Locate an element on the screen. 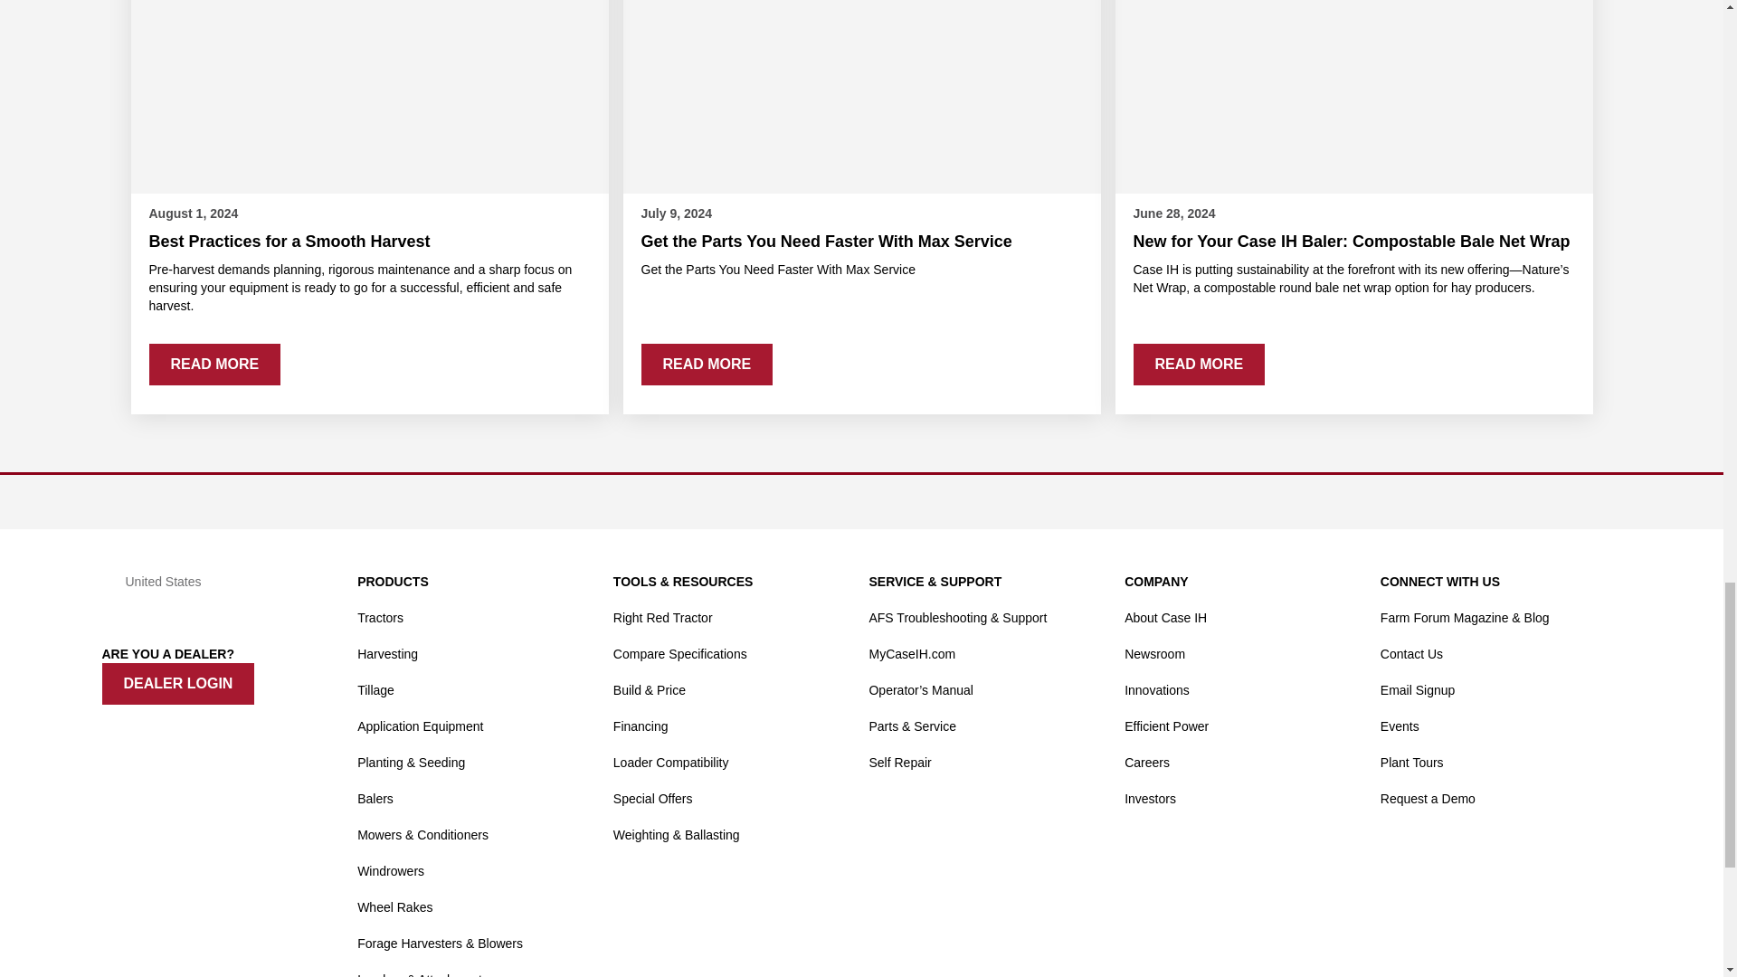 This screenshot has width=1737, height=977. Harvesting is located at coordinates (387, 653).